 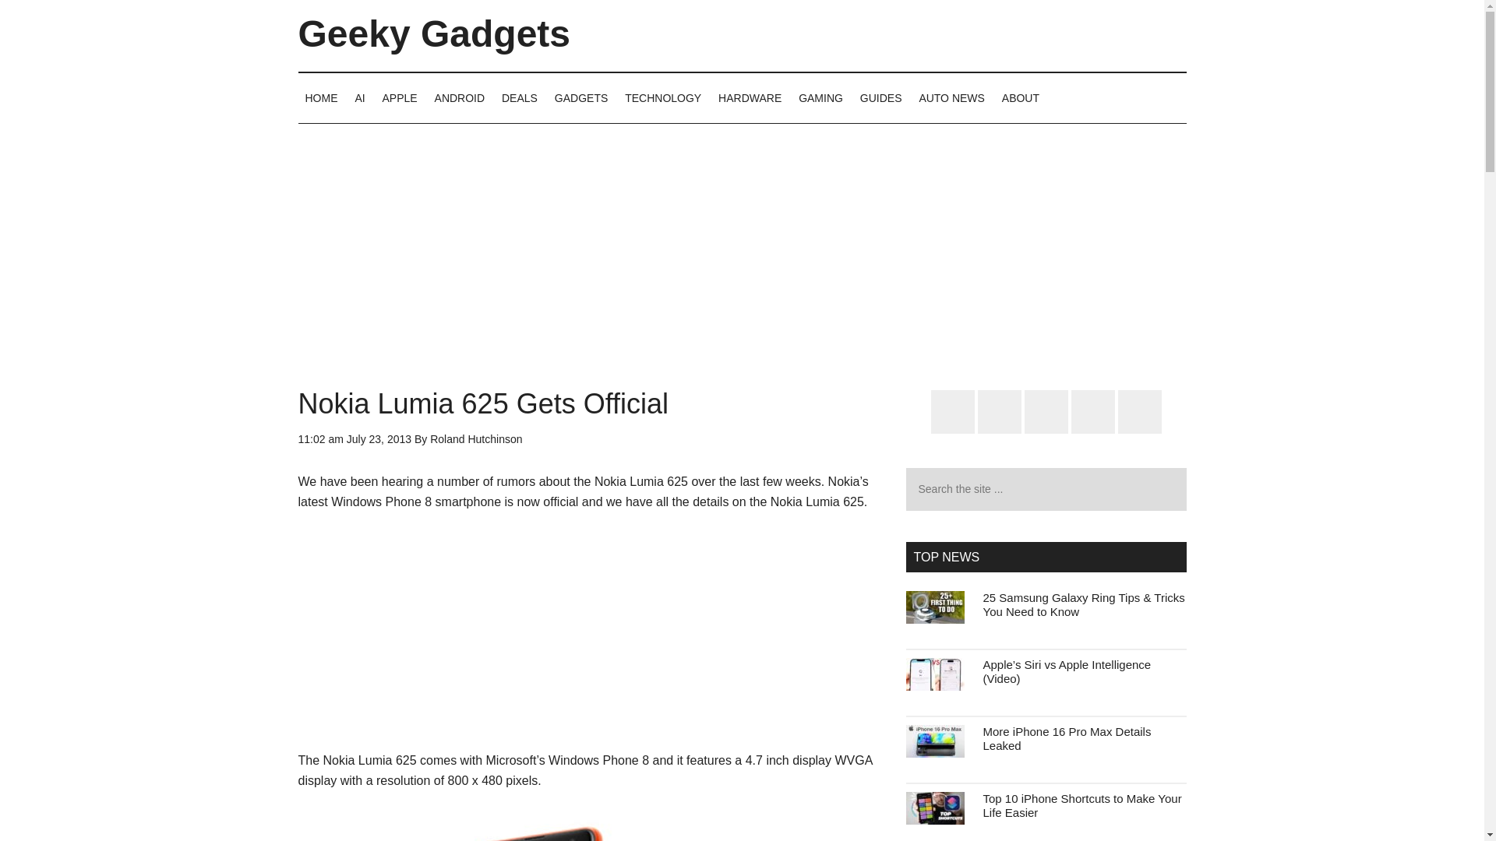 What do you see at coordinates (951, 97) in the screenshot?
I see `AUTO NEWS` at bounding box center [951, 97].